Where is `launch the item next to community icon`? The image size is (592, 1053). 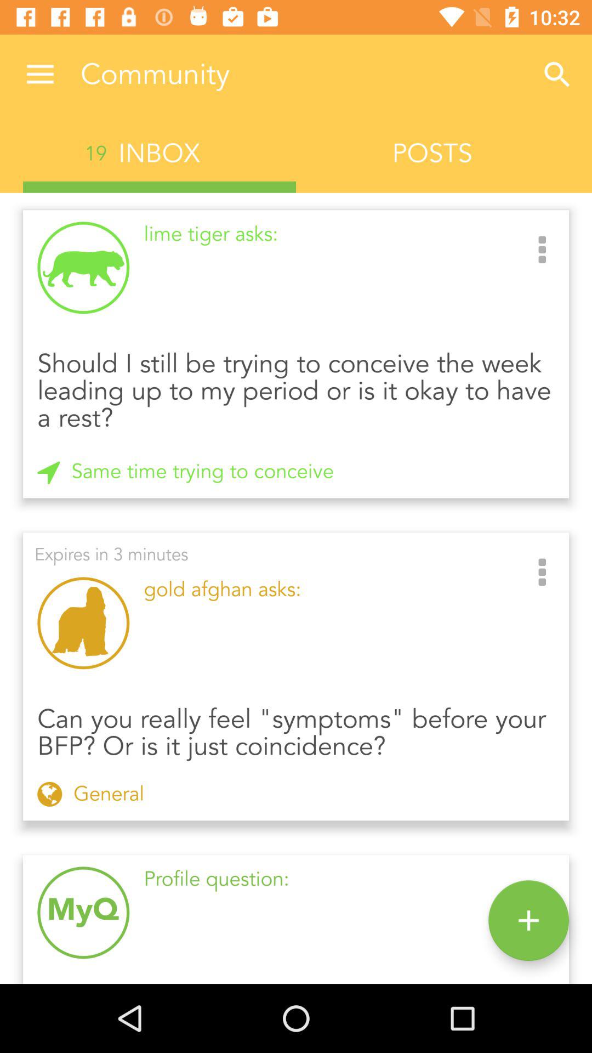 launch the item next to community icon is located at coordinates (557, 75).